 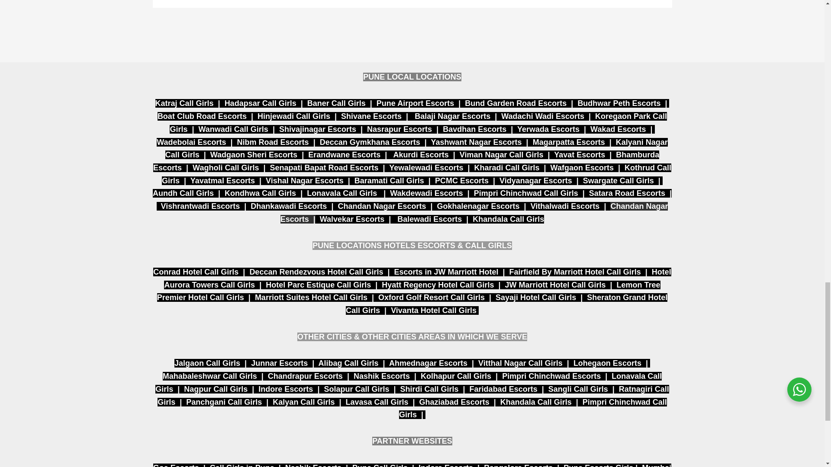 What do you see at coordinates (548, 129) in the screenshot?
I see `Yerwada Escorts` at bounding box center [548, 129].